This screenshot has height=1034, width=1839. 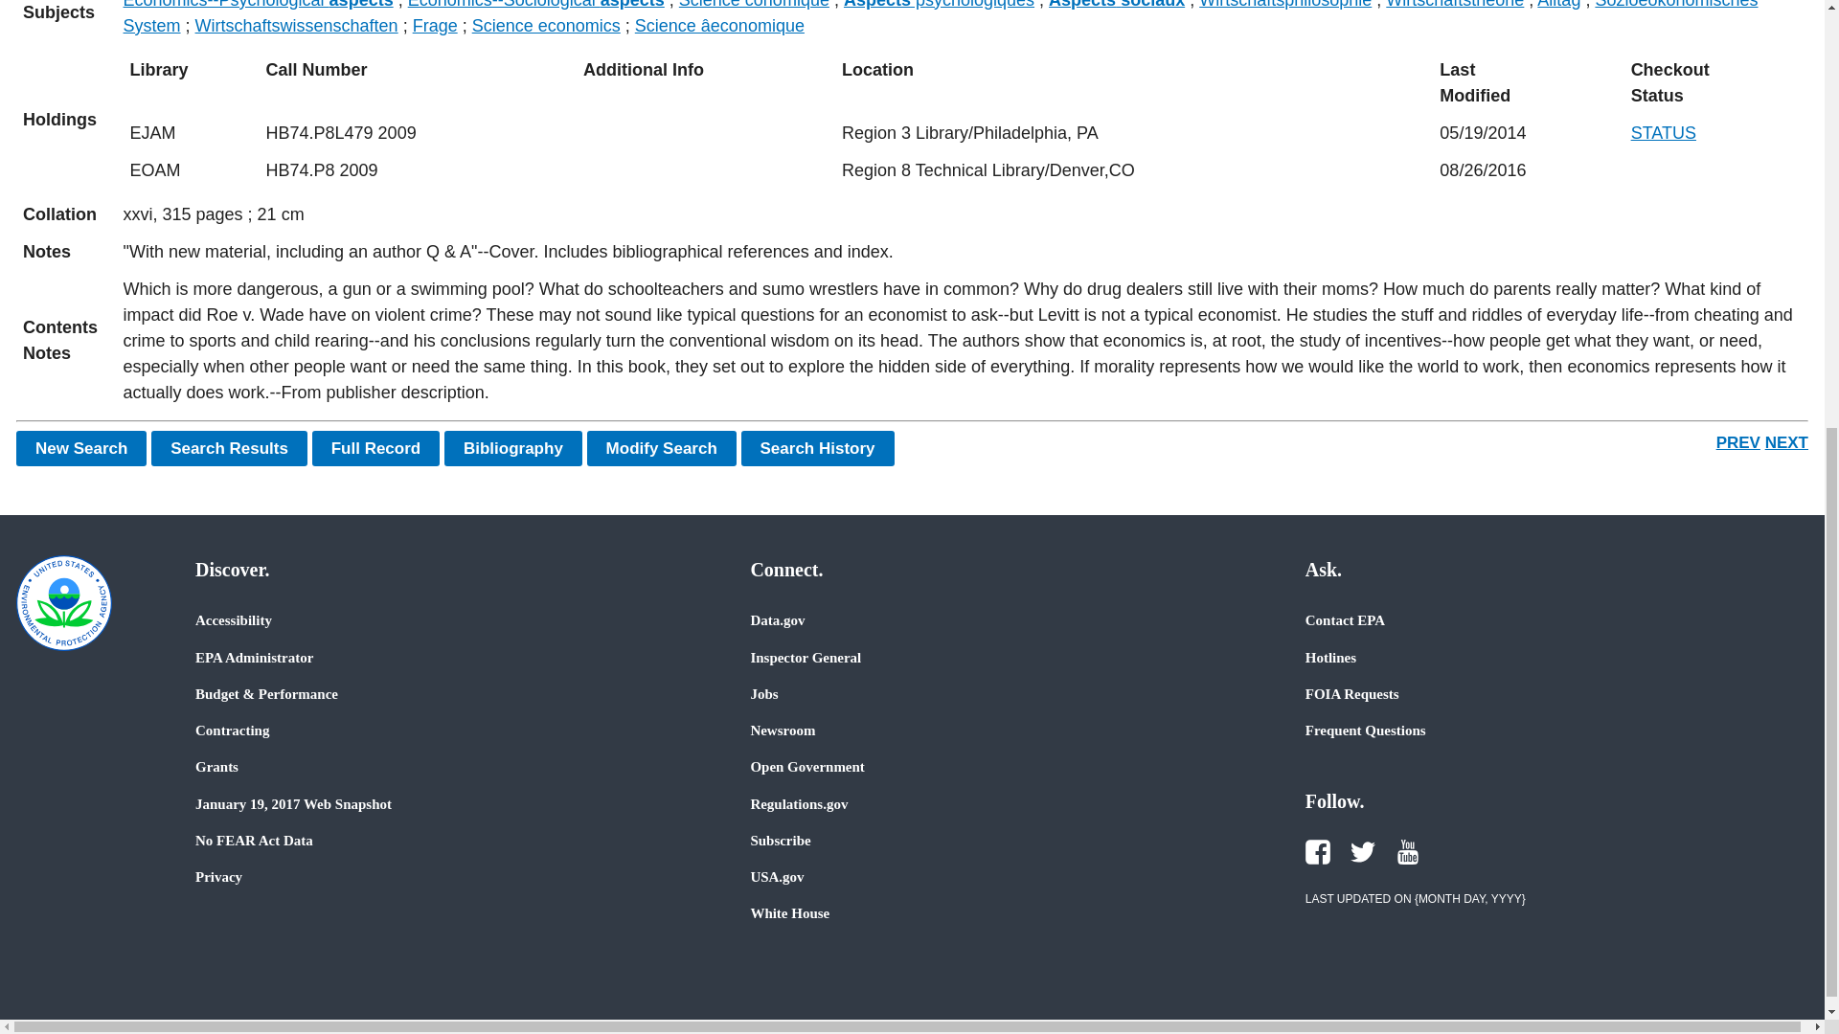 I want to click on Frage, so click(x=435, y=25).